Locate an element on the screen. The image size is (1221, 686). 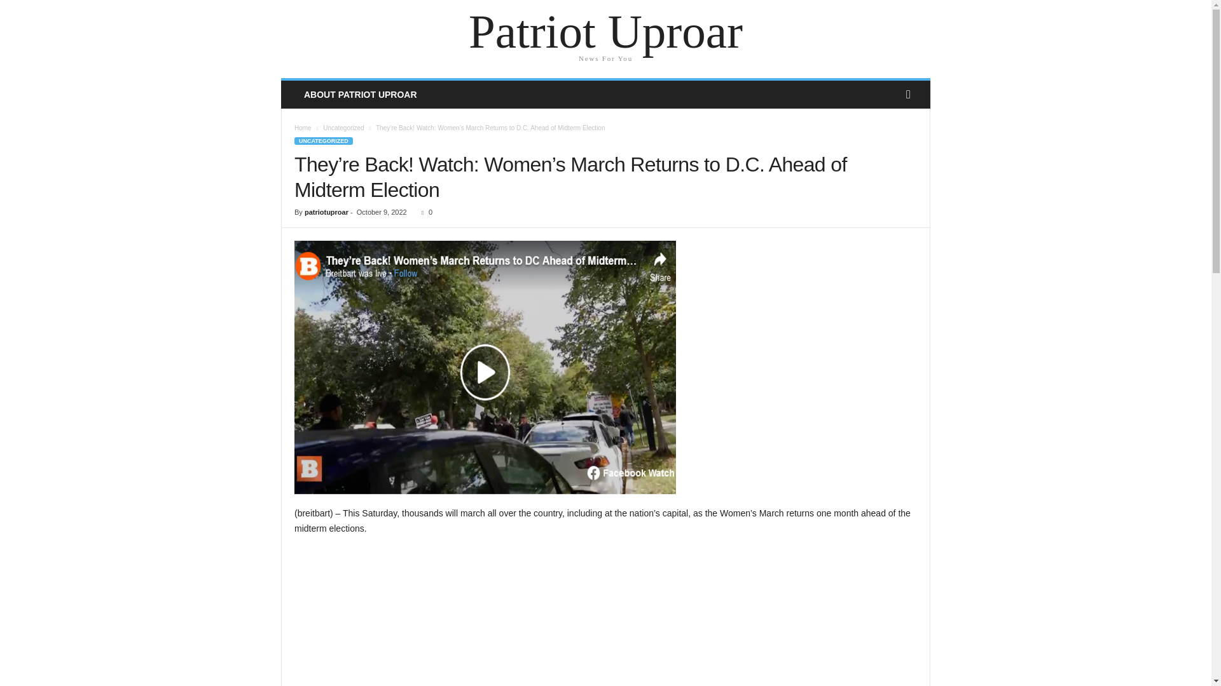
ABOUT PATRIOT UPROAR is located at coordinates (360, 94).